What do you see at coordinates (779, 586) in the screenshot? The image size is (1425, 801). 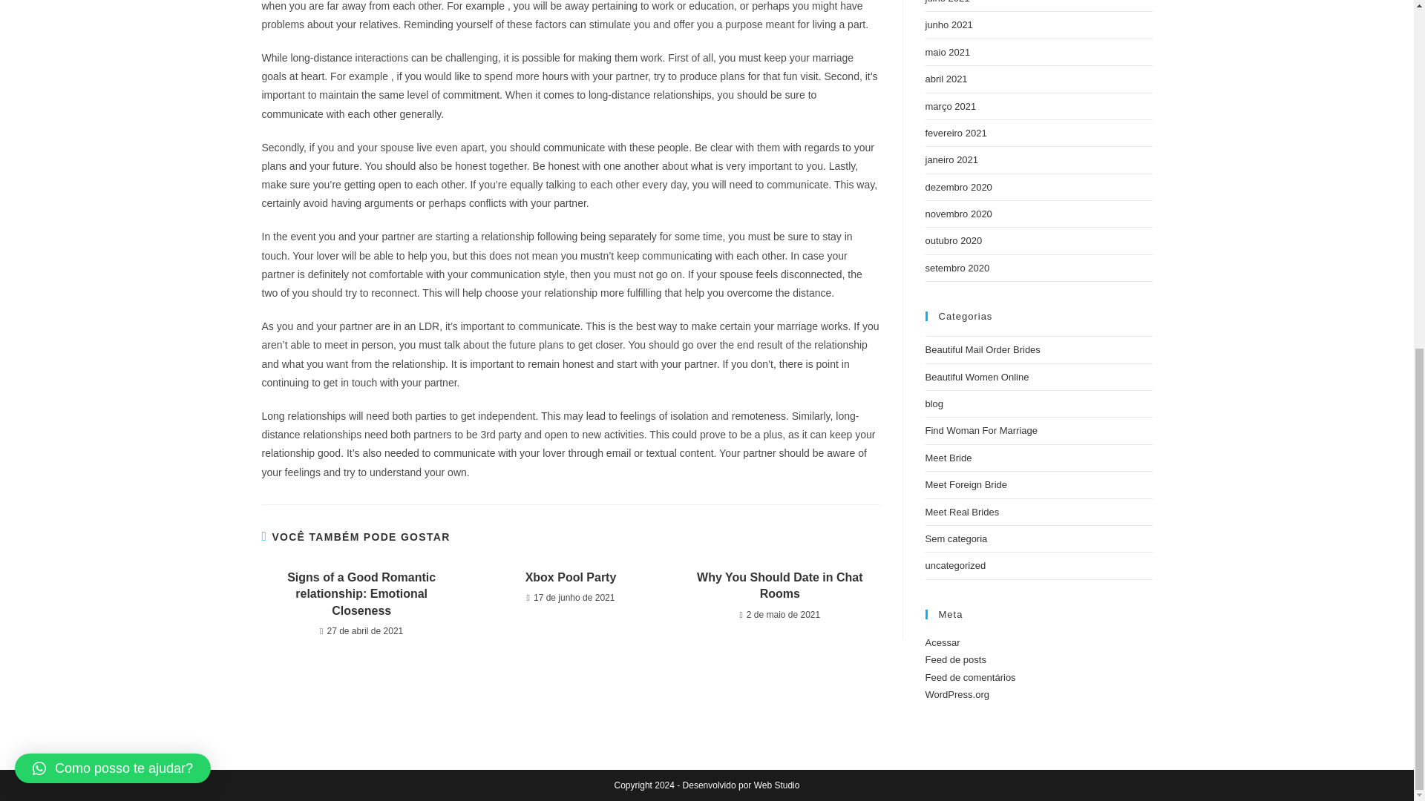 I see `Why You Should Date in Chat Rooms` at bounding box center [779, 586].